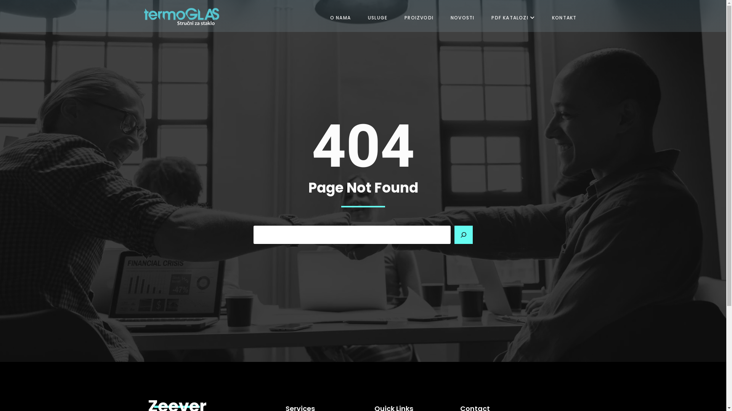 Image resolution: width=732 pixels, height=411 pixels. I want to click on USLUGE, so click(375, 18).